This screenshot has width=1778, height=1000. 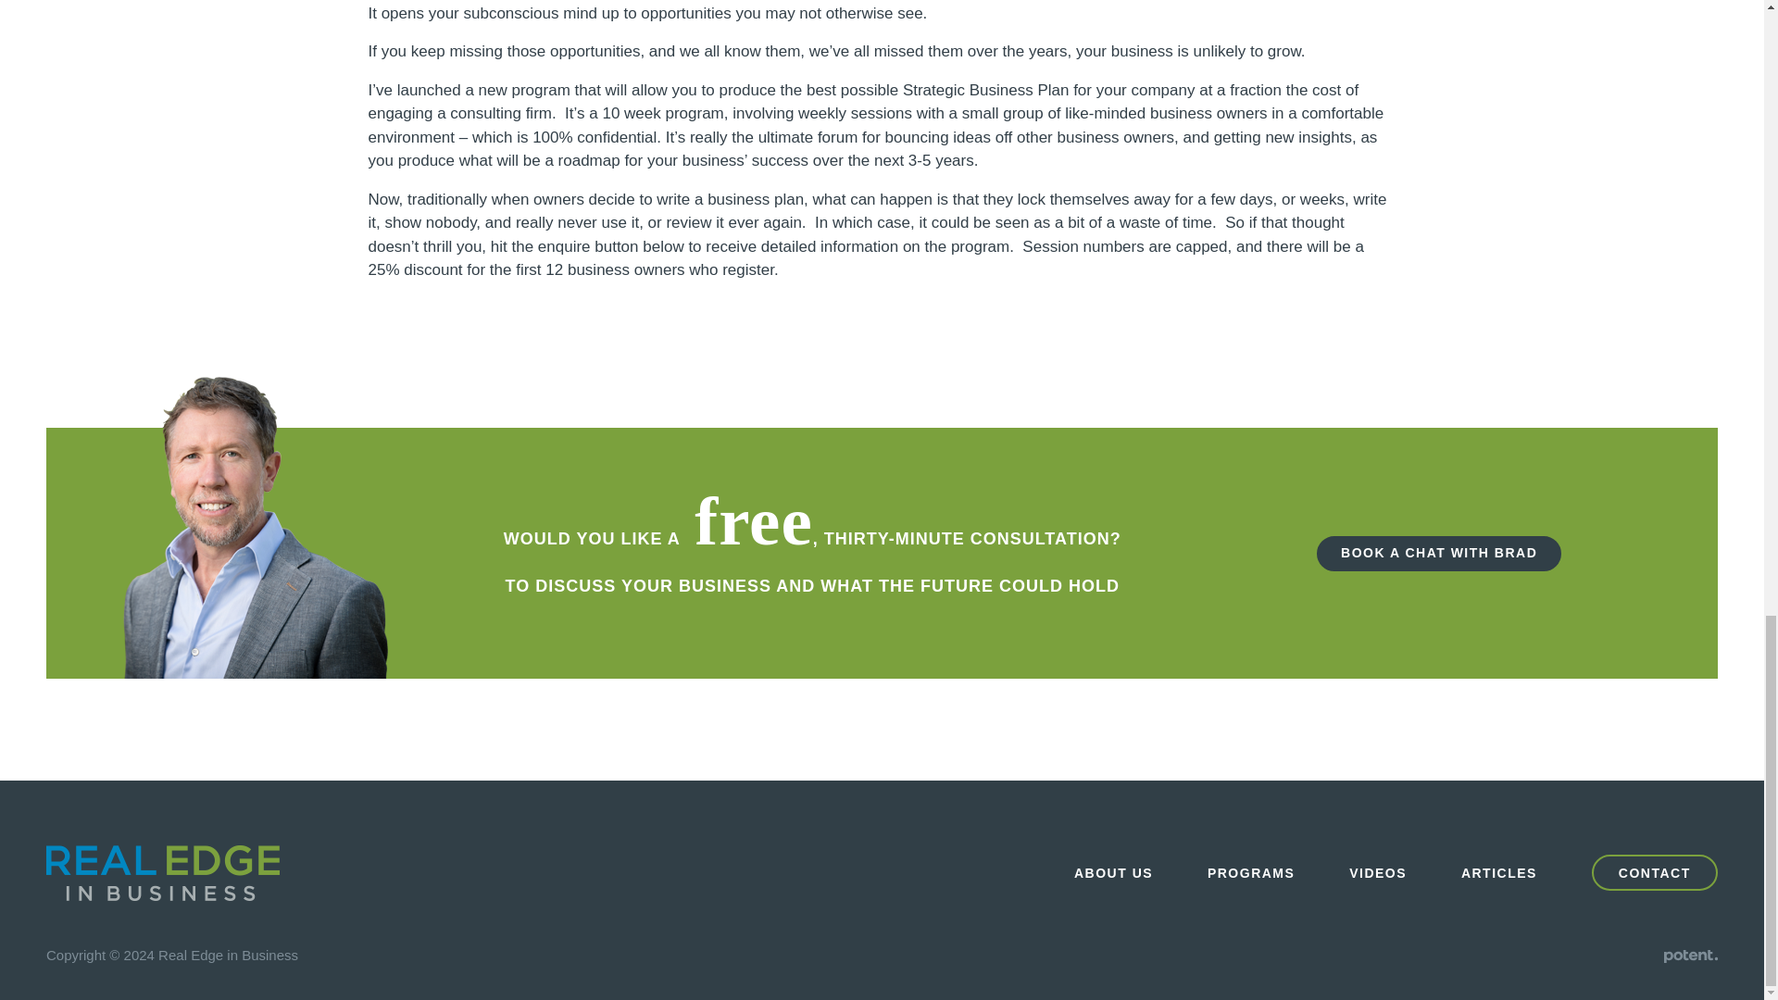 What do you see at coordinates (1499, 873) in the screenshot?
I see `ARTICLES` at bounding box center [1499, 873].